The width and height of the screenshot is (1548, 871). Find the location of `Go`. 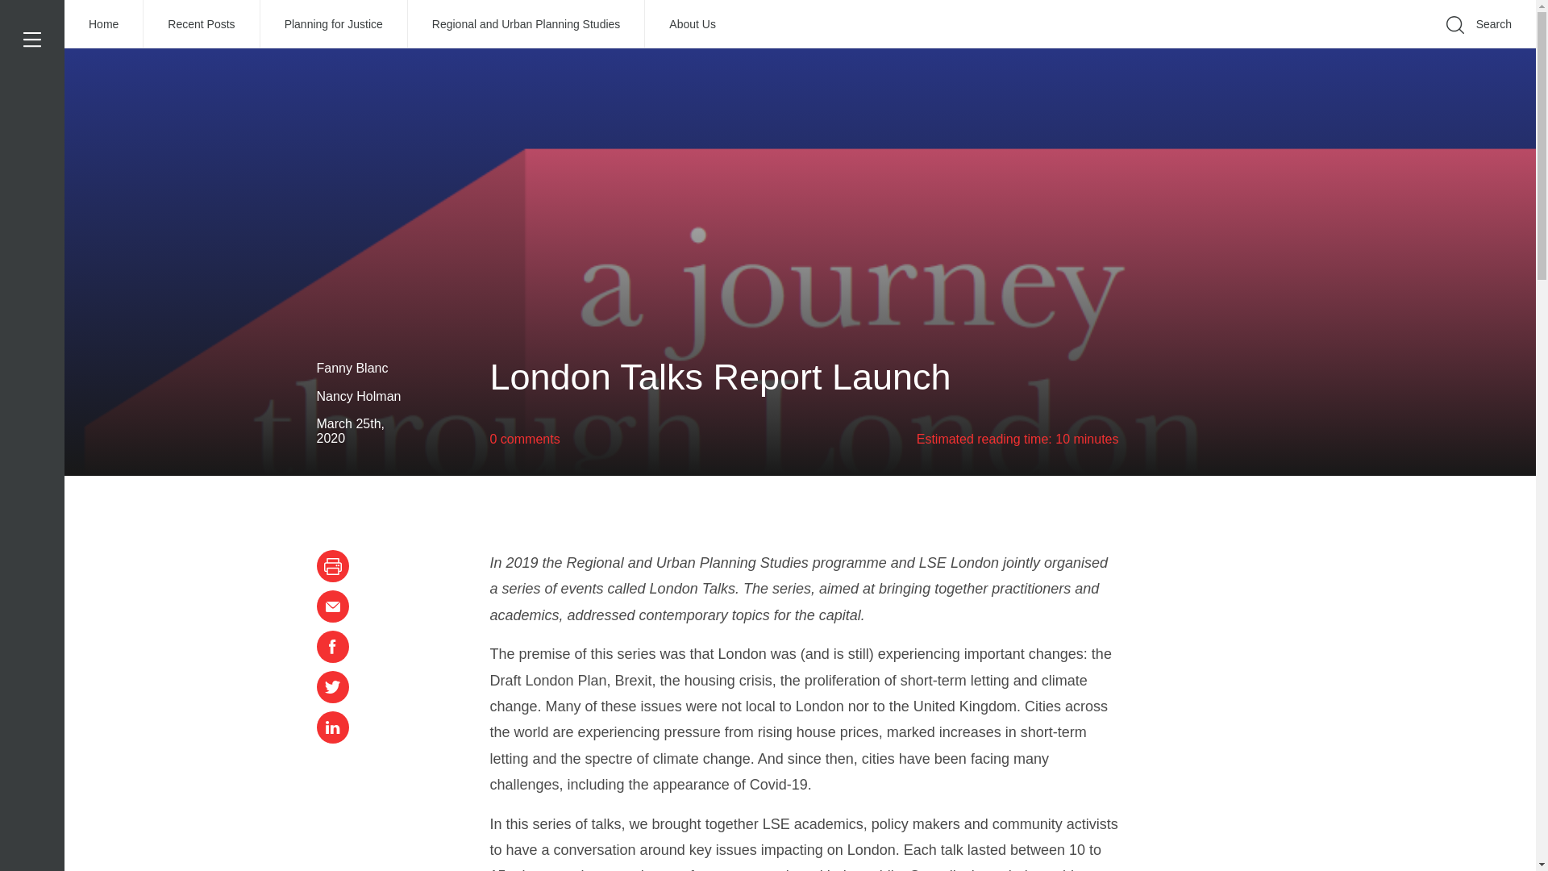

Go is located at coordinates (1266, 48).